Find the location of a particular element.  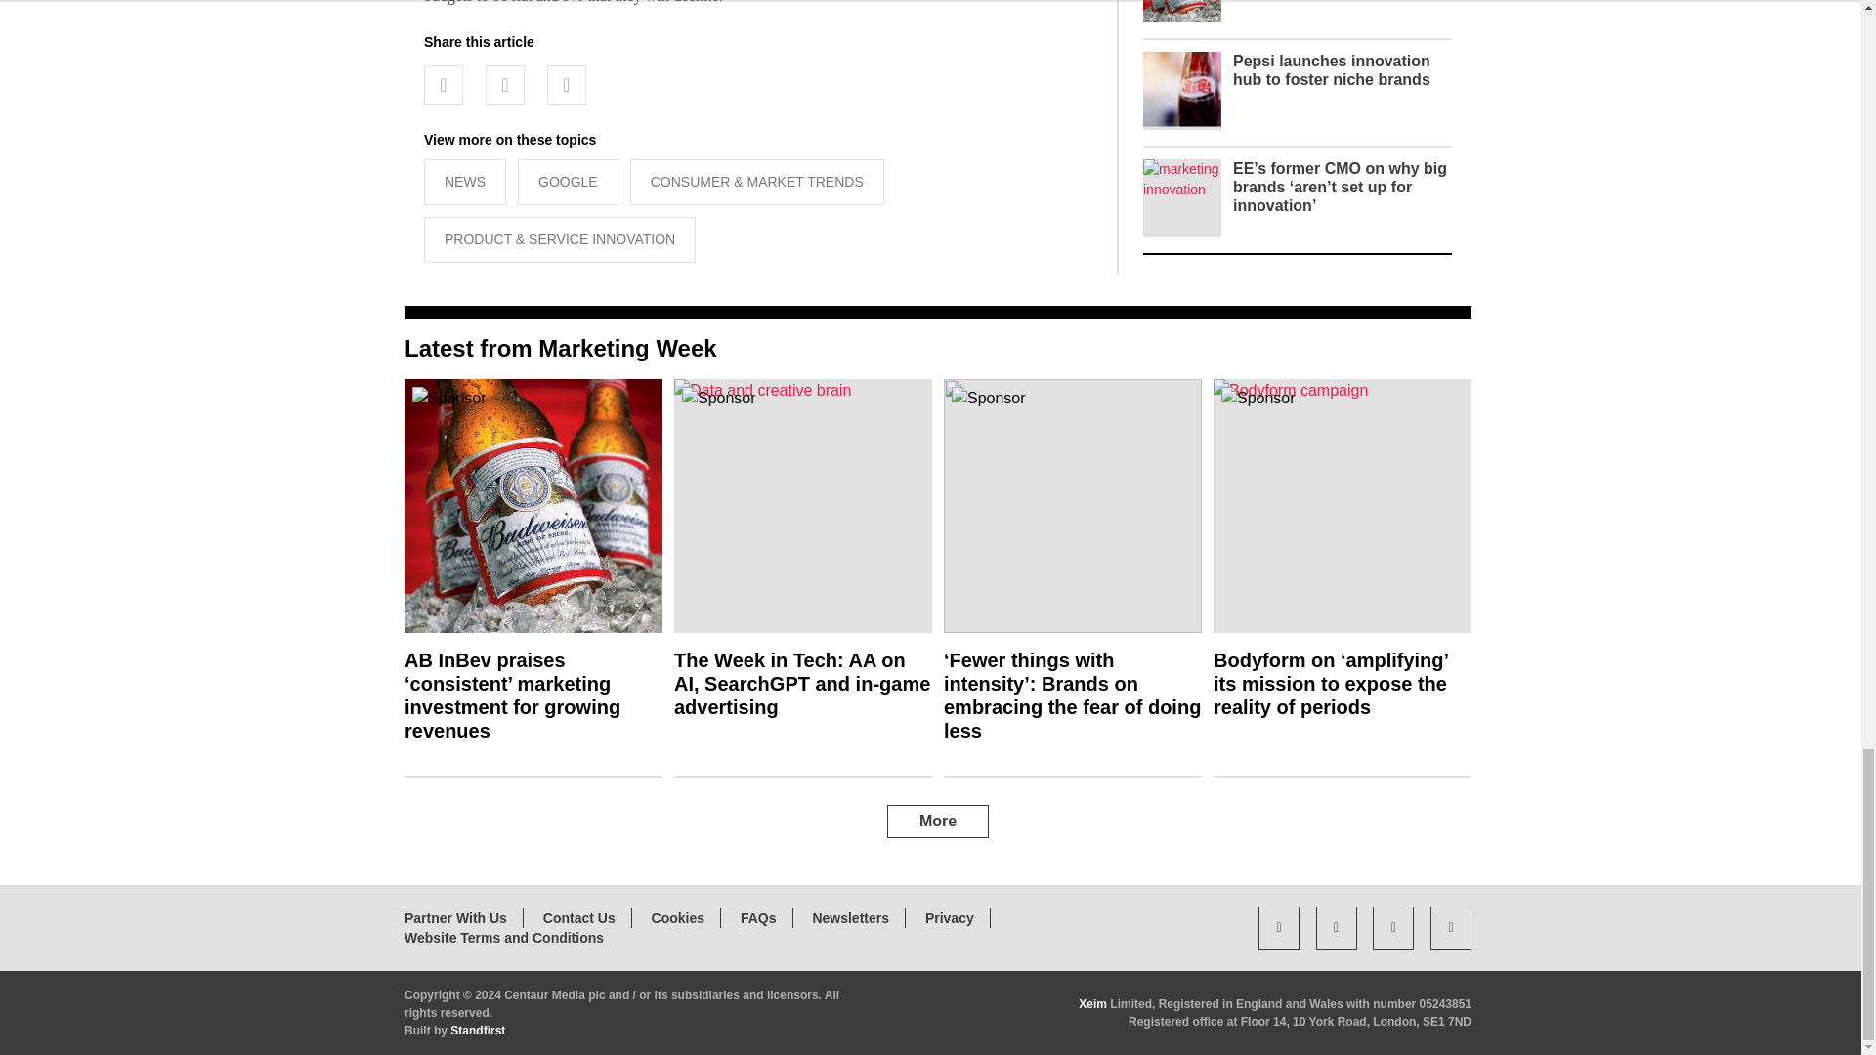

GOOGLE is located at coordinates (568, 182).